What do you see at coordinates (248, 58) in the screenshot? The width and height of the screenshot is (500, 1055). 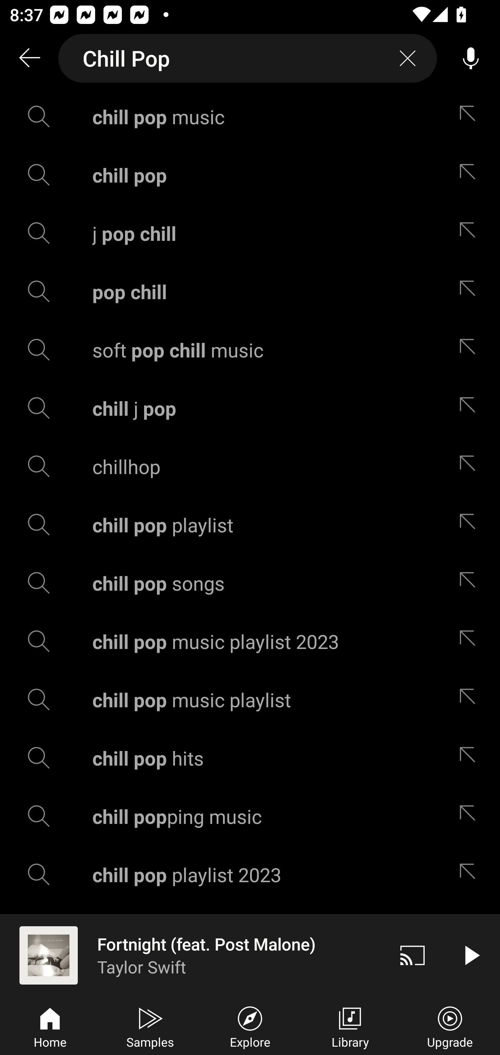 I see `Chill Pop` at bounding box center [248, 58].